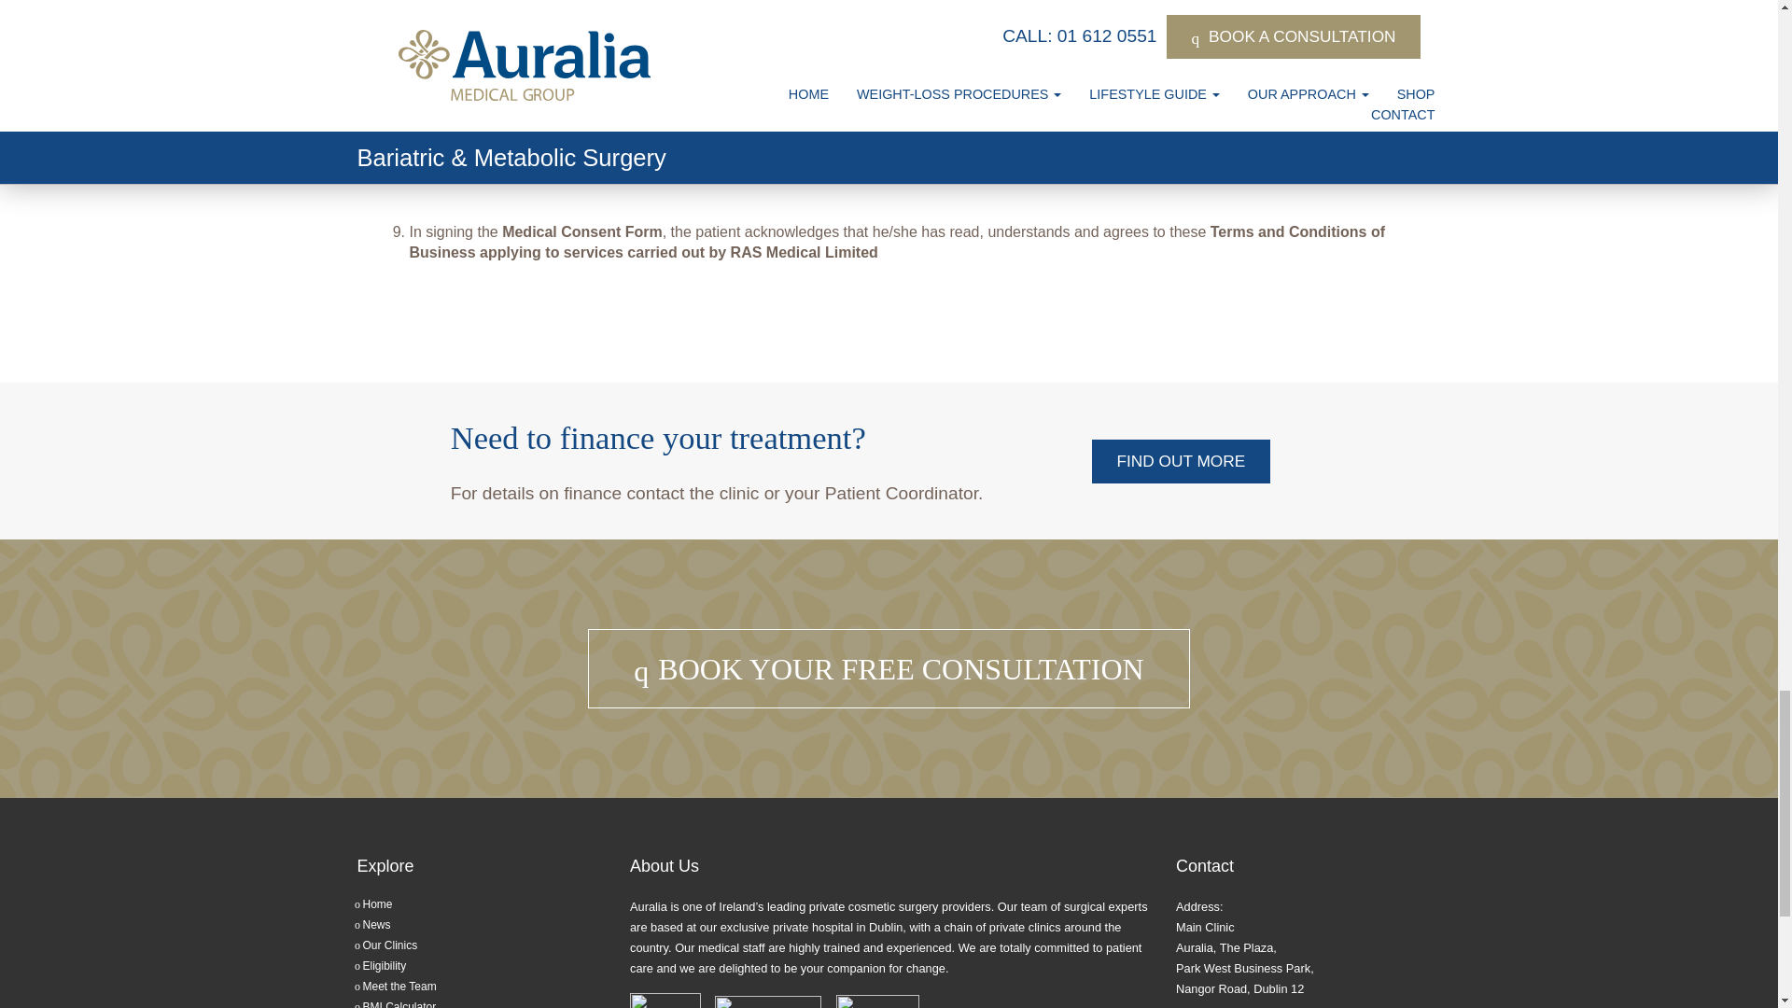 The image size is (1792, 1008). Describe the element at coordinates (389, 945) in the screenshot. I see `Our Clinics` at that location.